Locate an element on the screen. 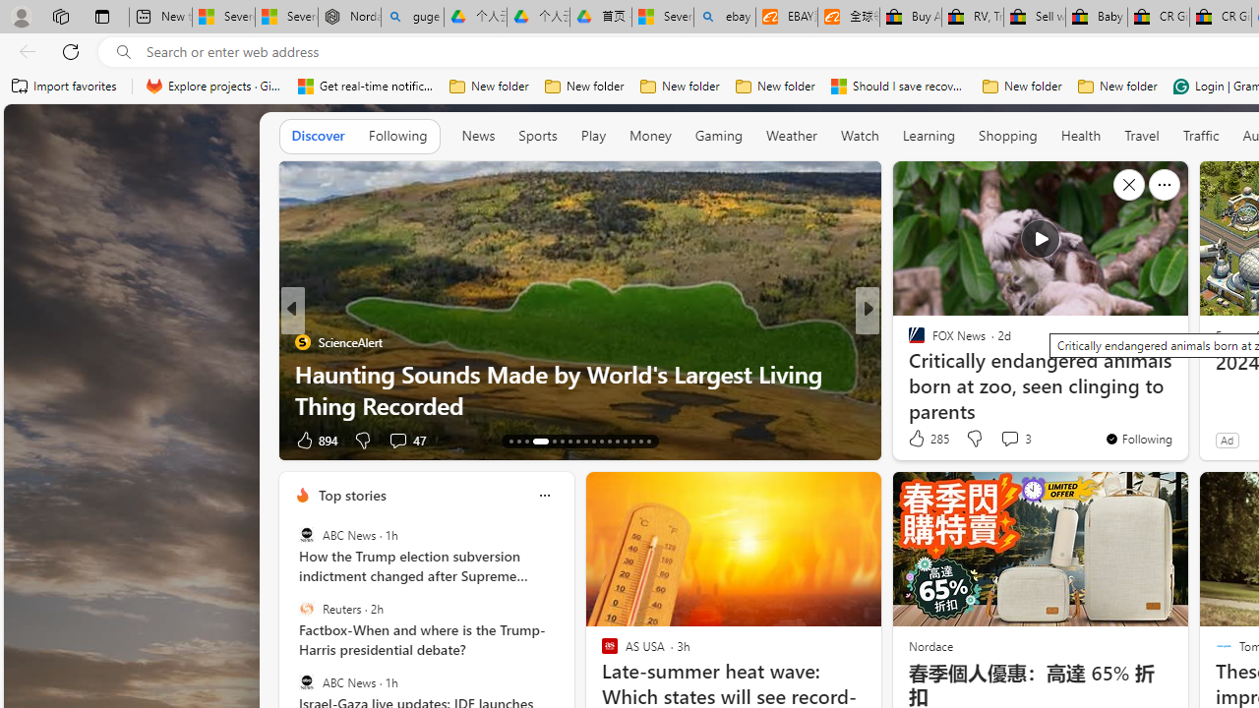 The height and width of the screenshot is (708, 1259). AutomationID: tab-19 is located at coordinates (569, 441).